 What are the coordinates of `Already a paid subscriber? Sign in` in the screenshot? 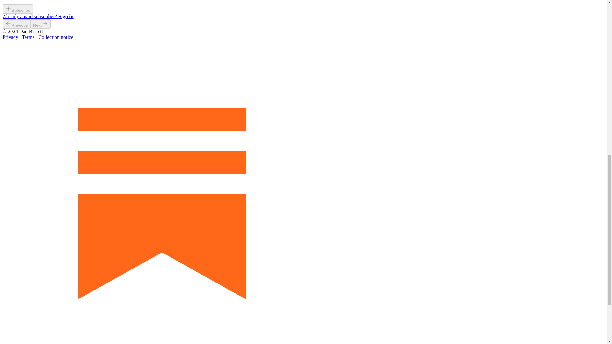 It's located at (38, 17).